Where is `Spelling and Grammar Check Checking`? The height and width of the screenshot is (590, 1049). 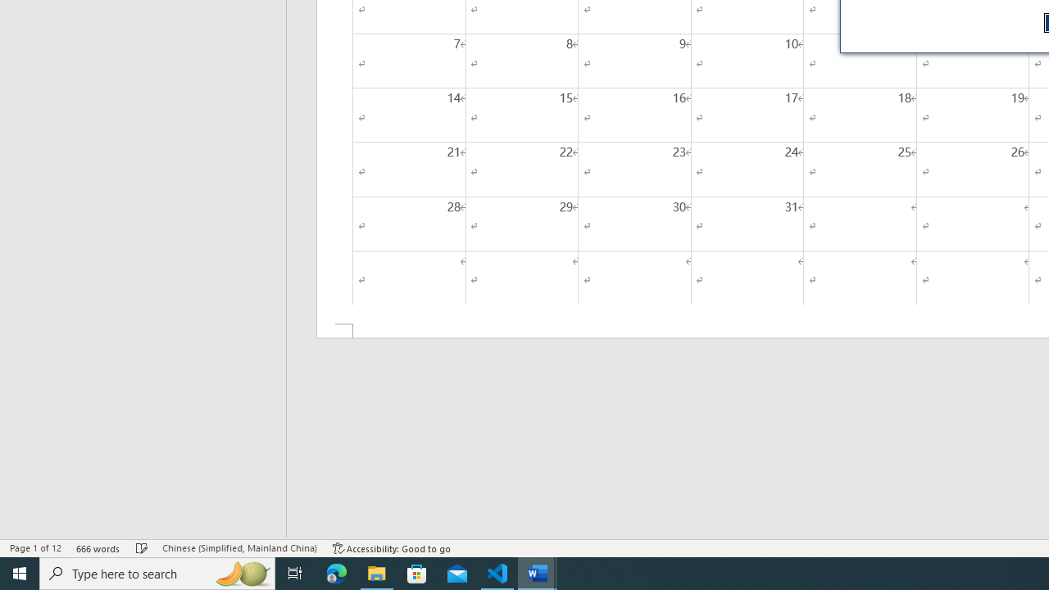
Spelling and Grammar Check Checking is located at coordinates (142, 547).